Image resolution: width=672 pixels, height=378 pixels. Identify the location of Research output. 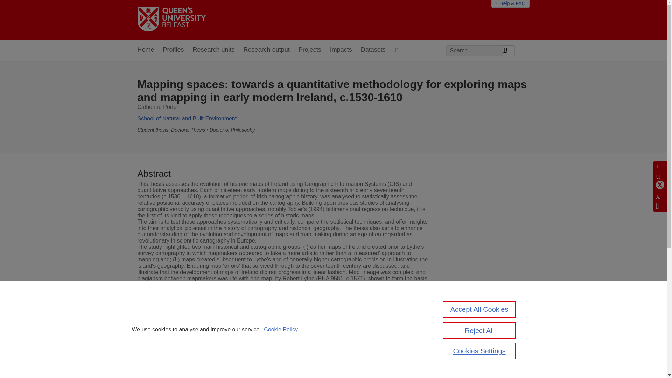
(266, 50).